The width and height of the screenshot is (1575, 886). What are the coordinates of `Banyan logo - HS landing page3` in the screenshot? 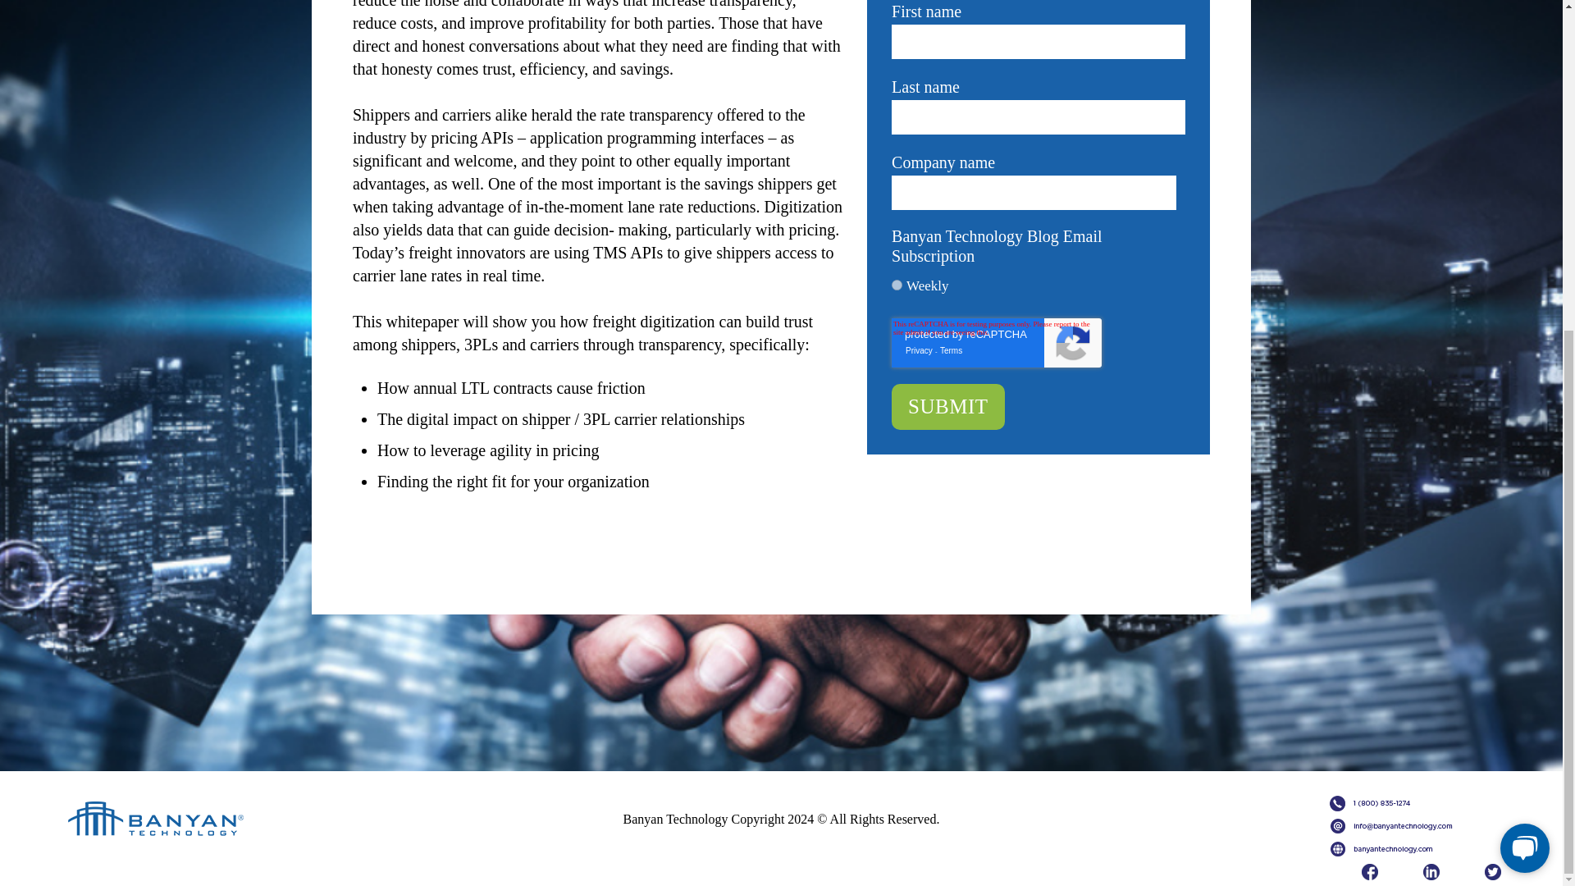 It's located at (126, 822).